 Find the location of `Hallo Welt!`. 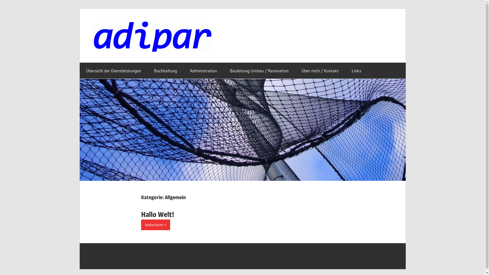

Hallo Welt! is located at coordinates (158, 214).